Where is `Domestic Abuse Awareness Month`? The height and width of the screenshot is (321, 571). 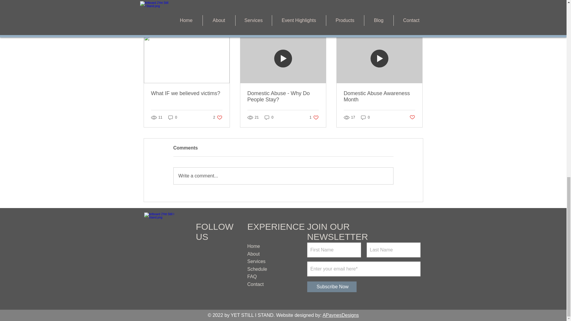
Domestic Abuse Awareness Month is located at coordinates (379, 96).